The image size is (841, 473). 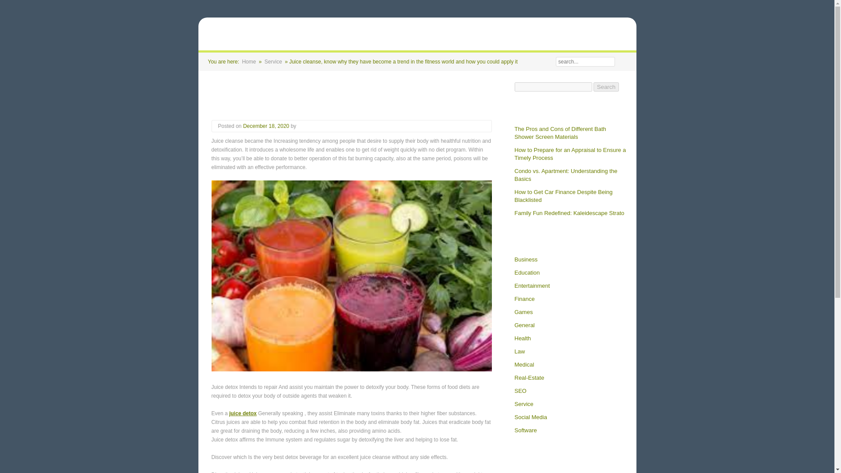 What do you see at coordinates (569, 213) in the screenshot?
I see `Family Fun Redefined: Kaleidescape Strato` at bounding box center [569, 213].